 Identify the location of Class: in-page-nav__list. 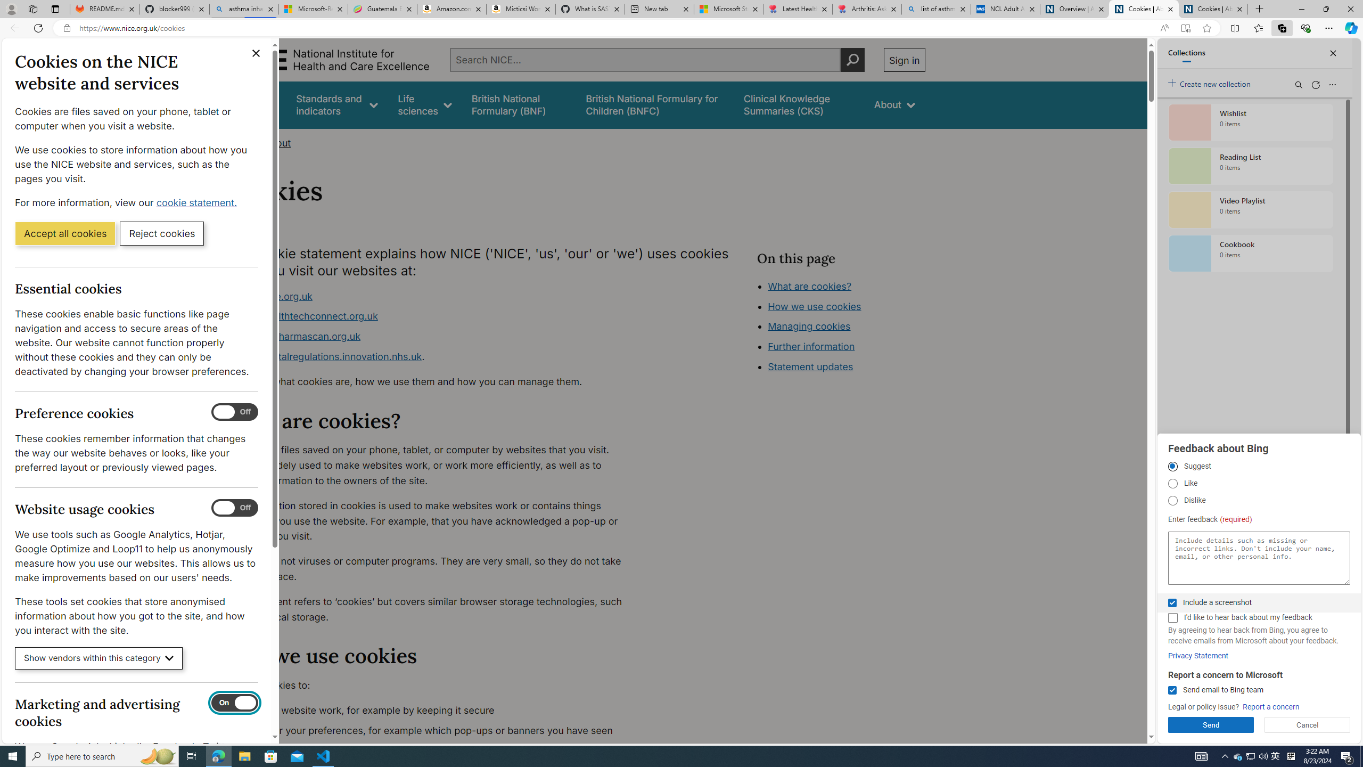
(841, 328).